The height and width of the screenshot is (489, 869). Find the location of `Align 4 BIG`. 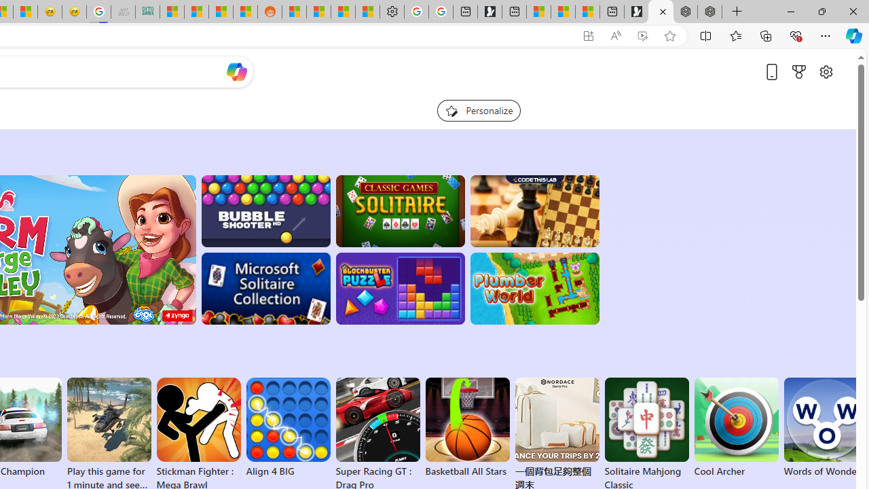

Align 4 BIG is located at coordinates (288, 428).